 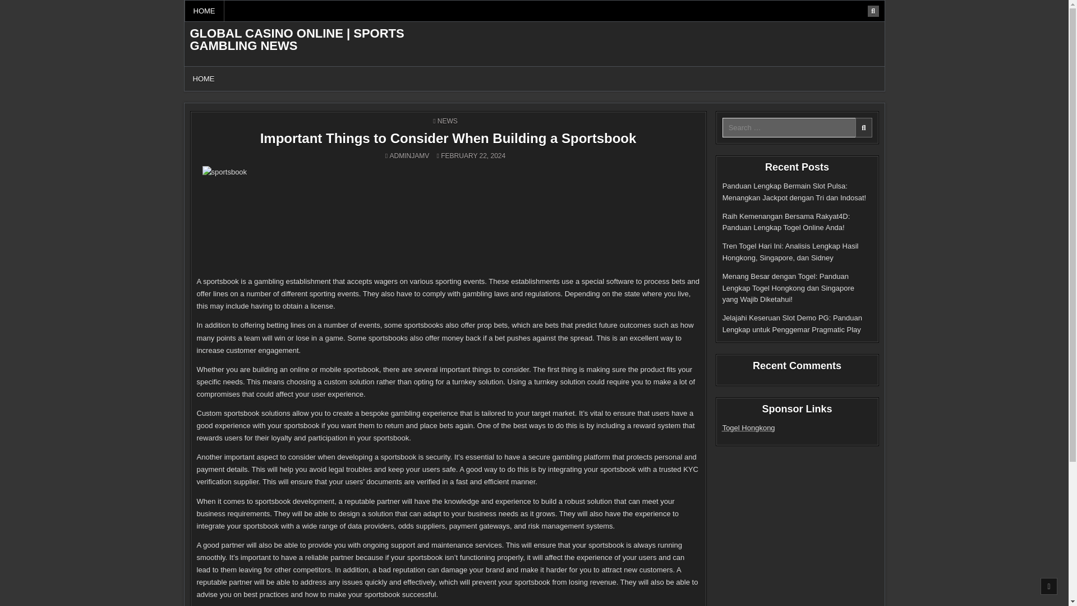 I want to click on HOME, so click(x=204, y=11).